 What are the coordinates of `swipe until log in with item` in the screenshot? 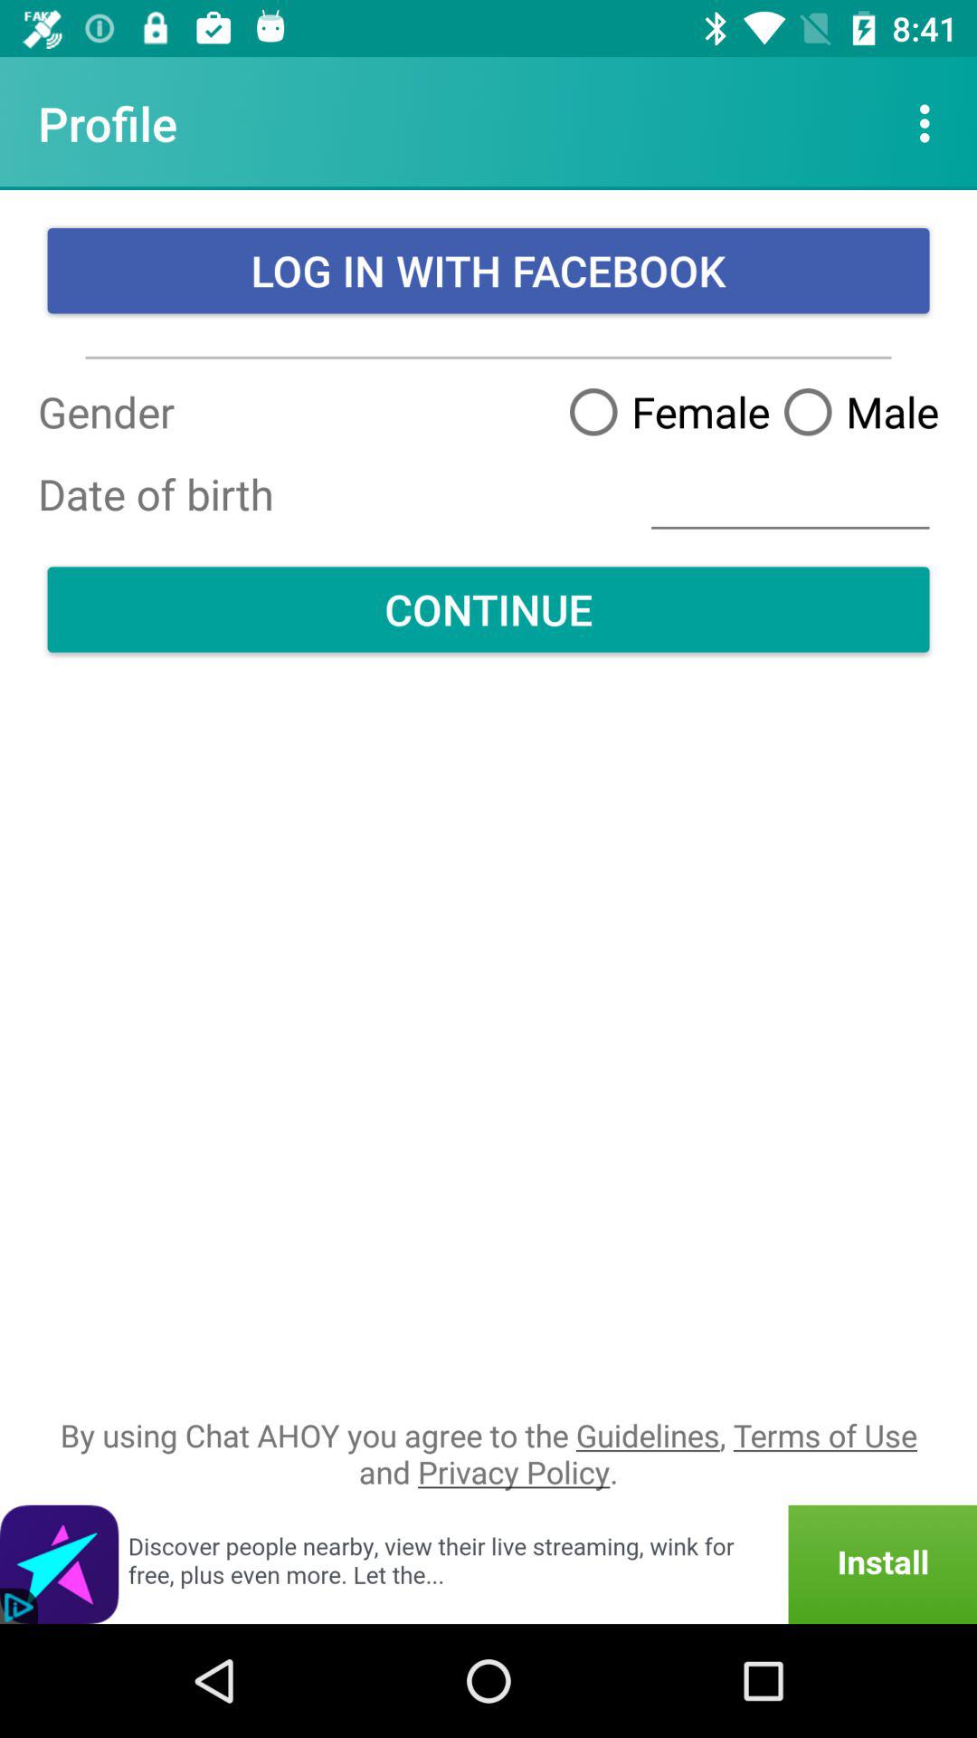 It's located at (488, 271).